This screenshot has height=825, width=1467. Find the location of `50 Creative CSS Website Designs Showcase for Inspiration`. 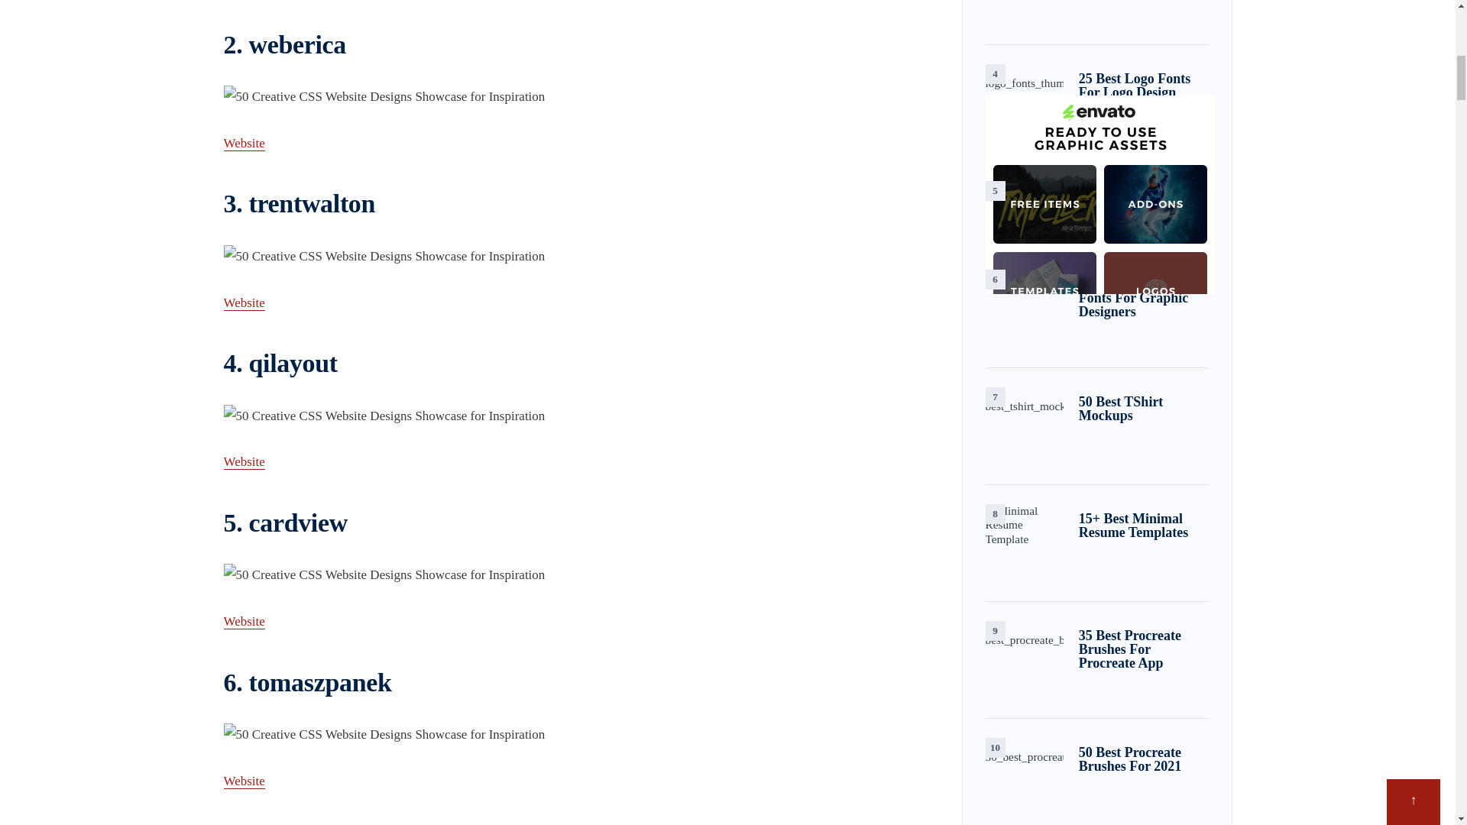

50 Creative CSS Website Designs Showcase for Inspiration is located at coordinates (568, 97).